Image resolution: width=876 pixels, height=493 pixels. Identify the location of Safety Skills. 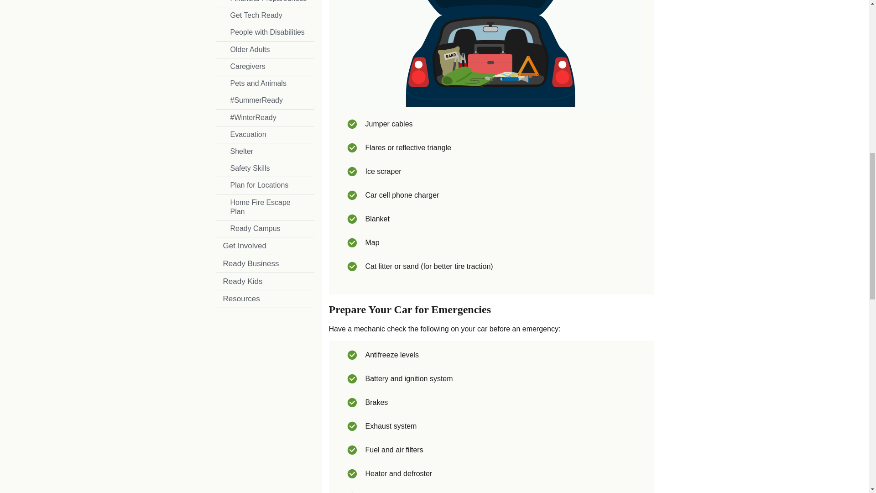
(265, 168).